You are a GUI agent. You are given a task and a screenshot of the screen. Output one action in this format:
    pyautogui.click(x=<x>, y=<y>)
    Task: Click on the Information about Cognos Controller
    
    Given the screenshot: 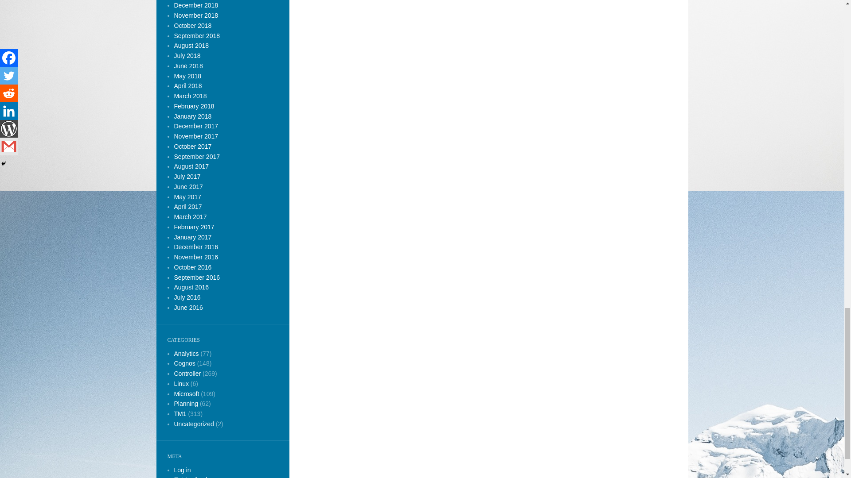 What is the action you would take?
    pyautogui.click(x=187, y=374)
    